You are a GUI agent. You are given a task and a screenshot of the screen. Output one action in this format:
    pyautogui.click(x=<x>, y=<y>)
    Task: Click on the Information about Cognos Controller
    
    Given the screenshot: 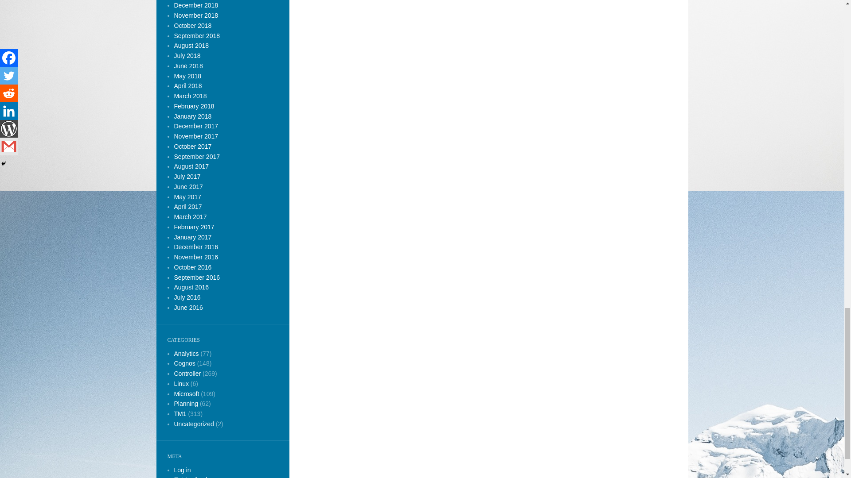 What is the action you would take?
    pyautogui.click(x=187, y=374)
    